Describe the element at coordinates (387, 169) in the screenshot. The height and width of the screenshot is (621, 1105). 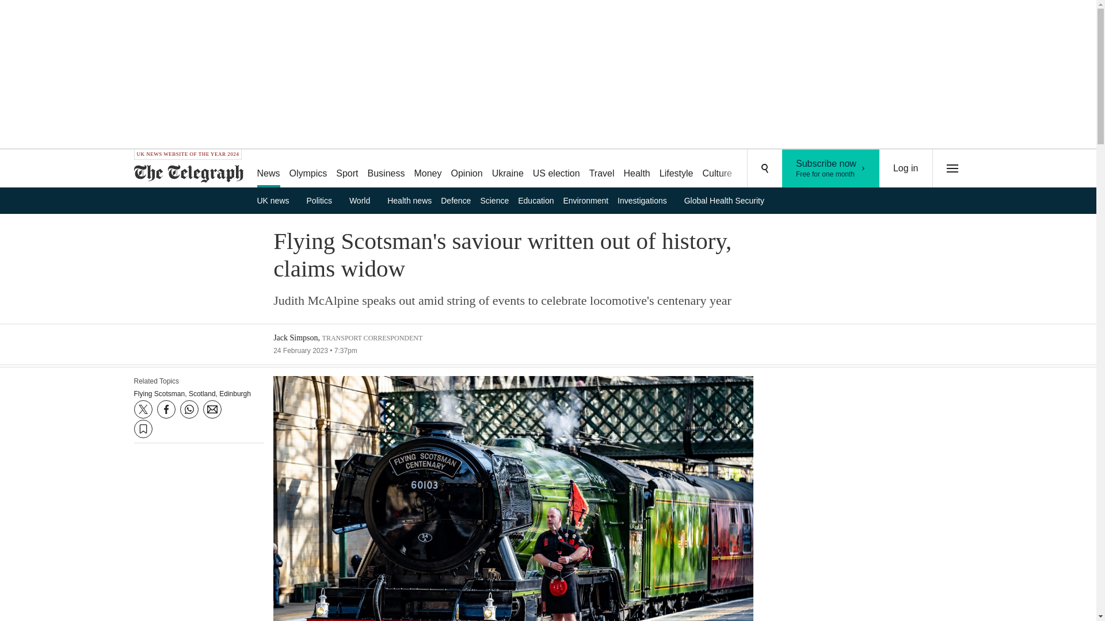
I see `Business` at that location.